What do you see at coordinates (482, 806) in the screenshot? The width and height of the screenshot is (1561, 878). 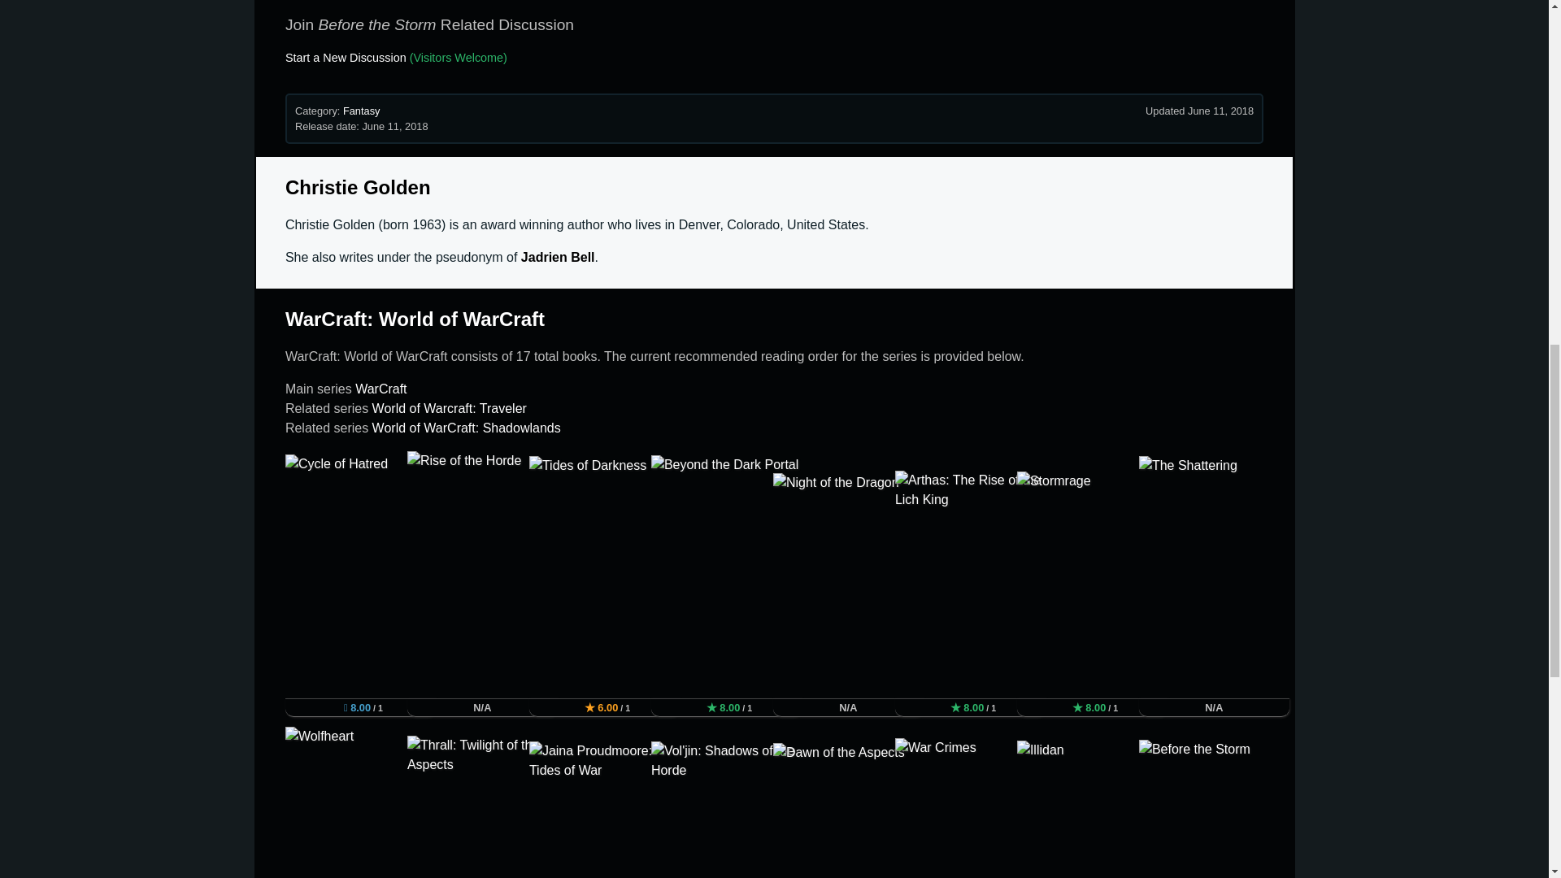 I see `Thrall: Twilight of the Aspects by Christie Golden` at bounding box center [482, 806].